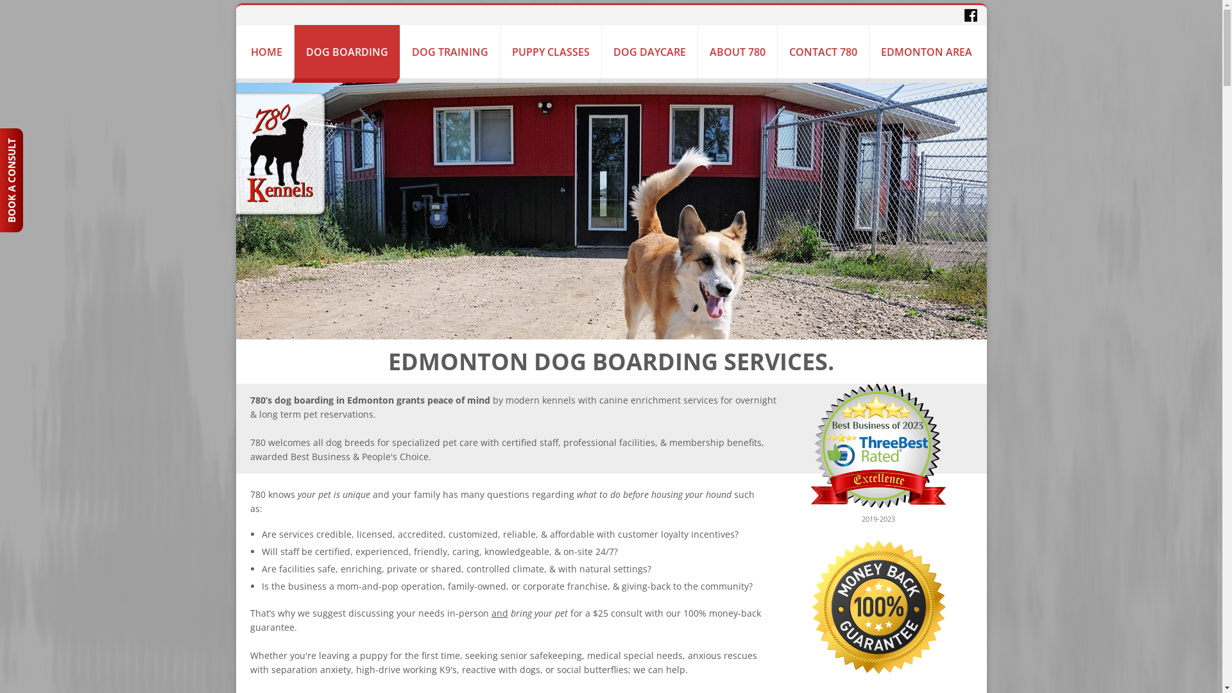  I want to click on DOG BOARDING, so click(346, 51).